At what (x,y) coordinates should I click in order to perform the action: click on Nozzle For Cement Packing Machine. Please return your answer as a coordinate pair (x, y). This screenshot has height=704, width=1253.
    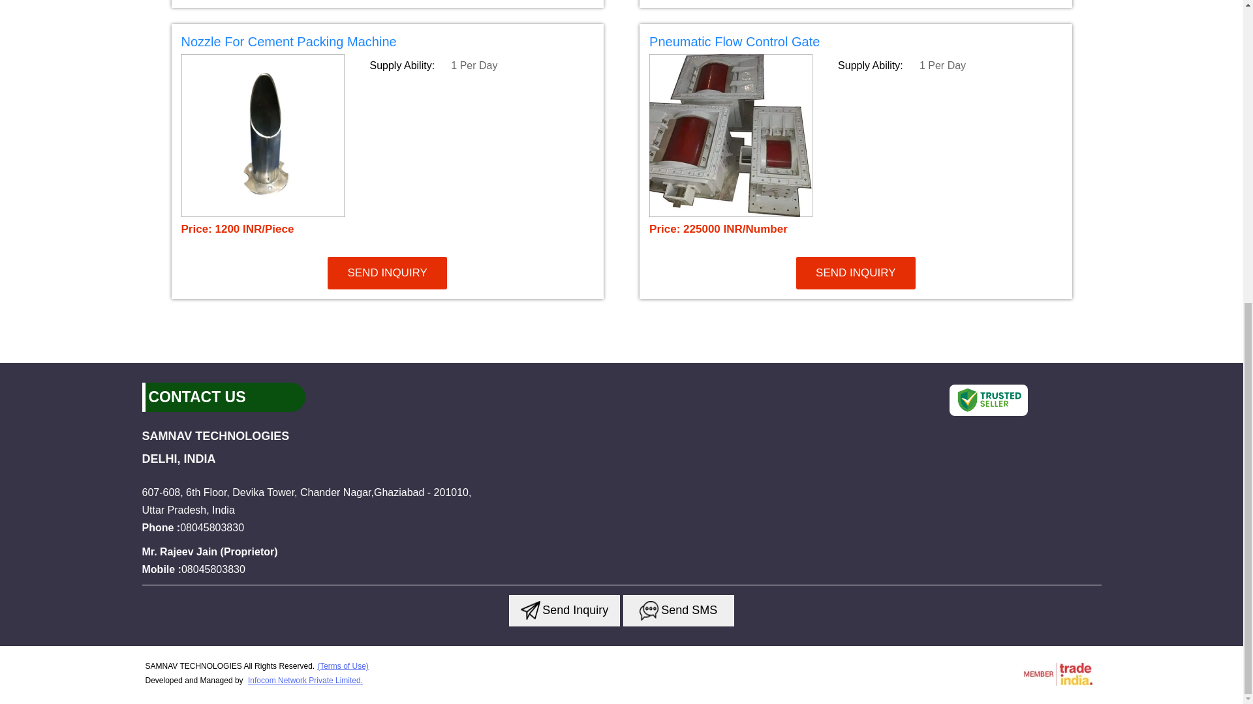
    Looking at the image, I should click on (289, 41).